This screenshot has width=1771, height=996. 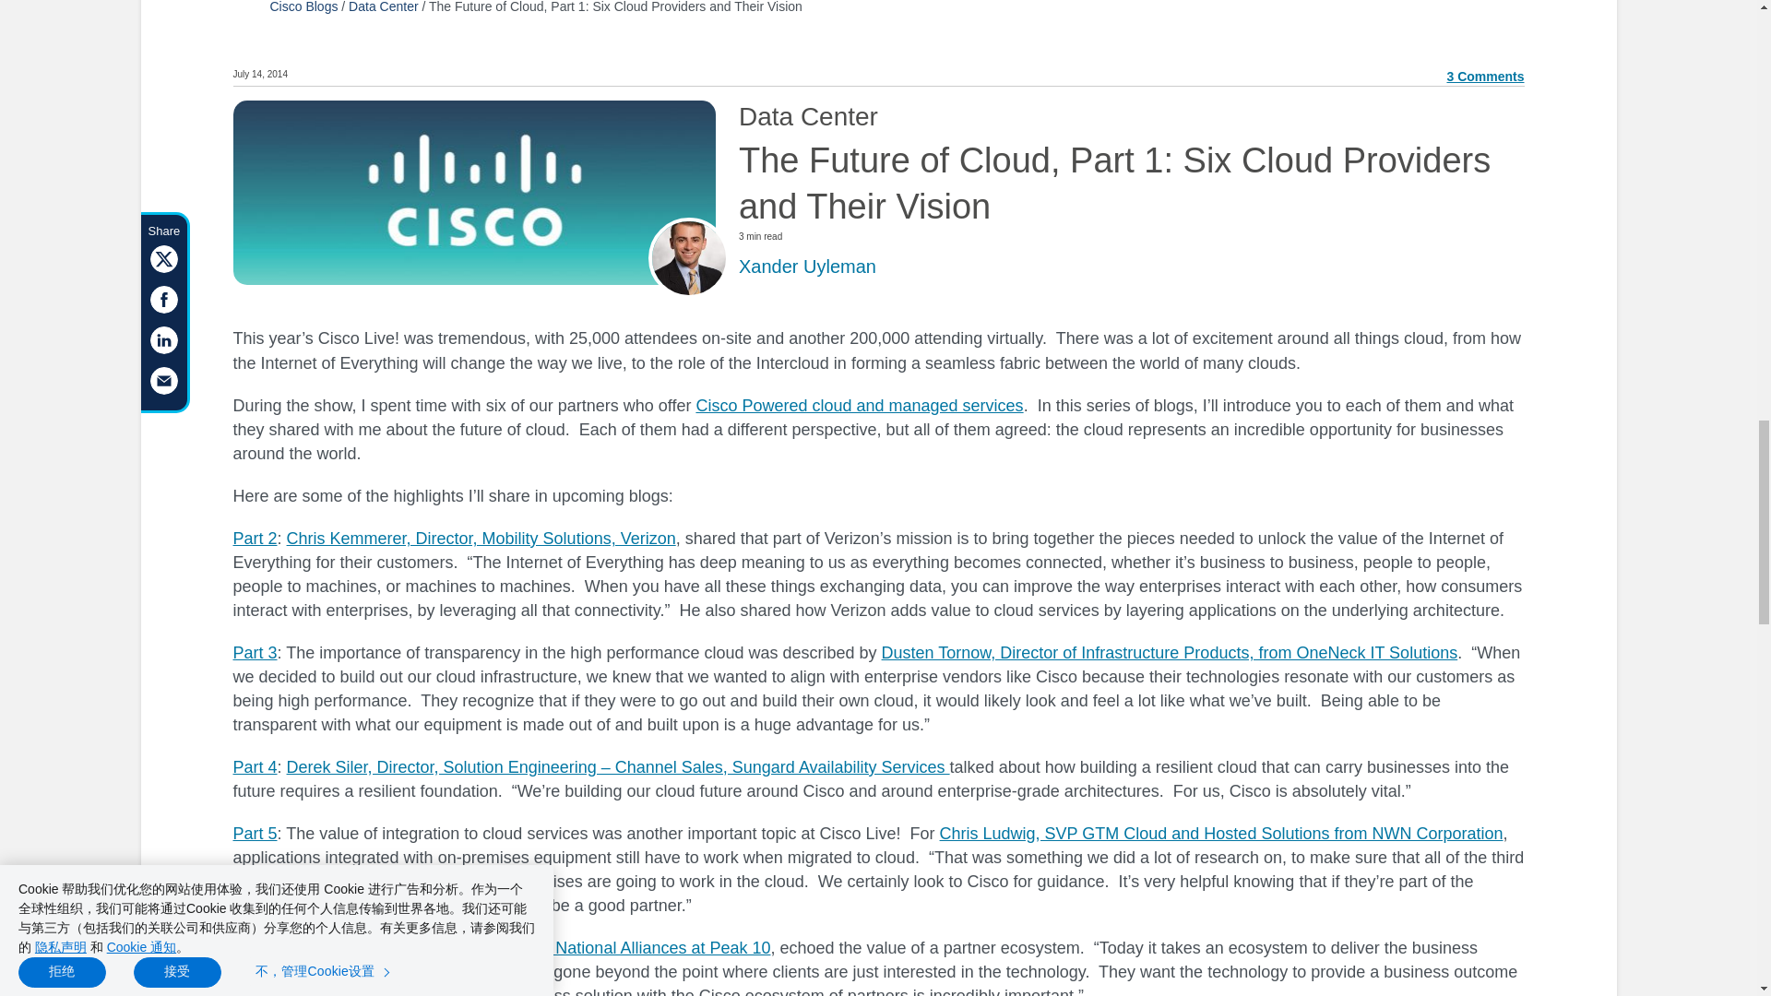 What do you see at coordinates (254, 767) in the screenshot?
I see `Part 4` at bounding box center [254, 767].